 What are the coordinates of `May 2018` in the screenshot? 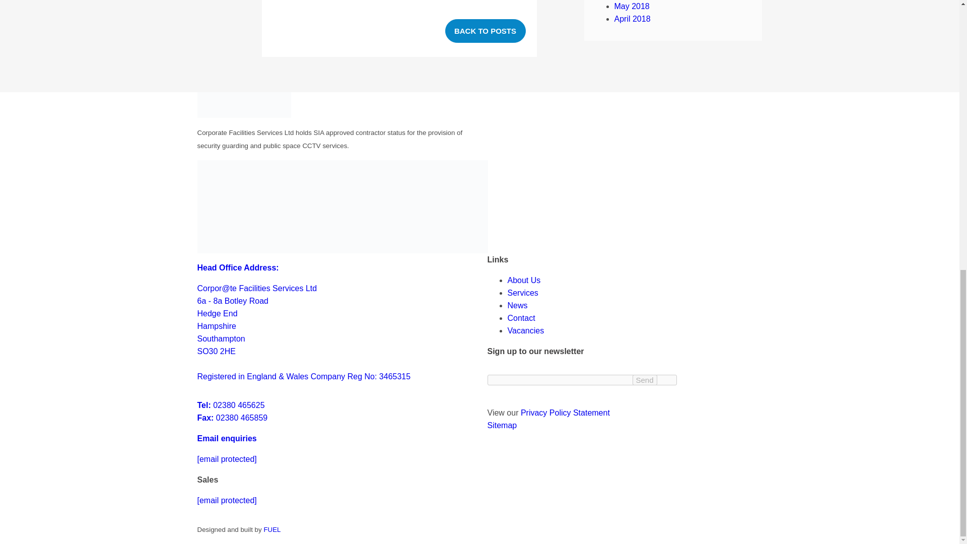 It's located at (232, 411).